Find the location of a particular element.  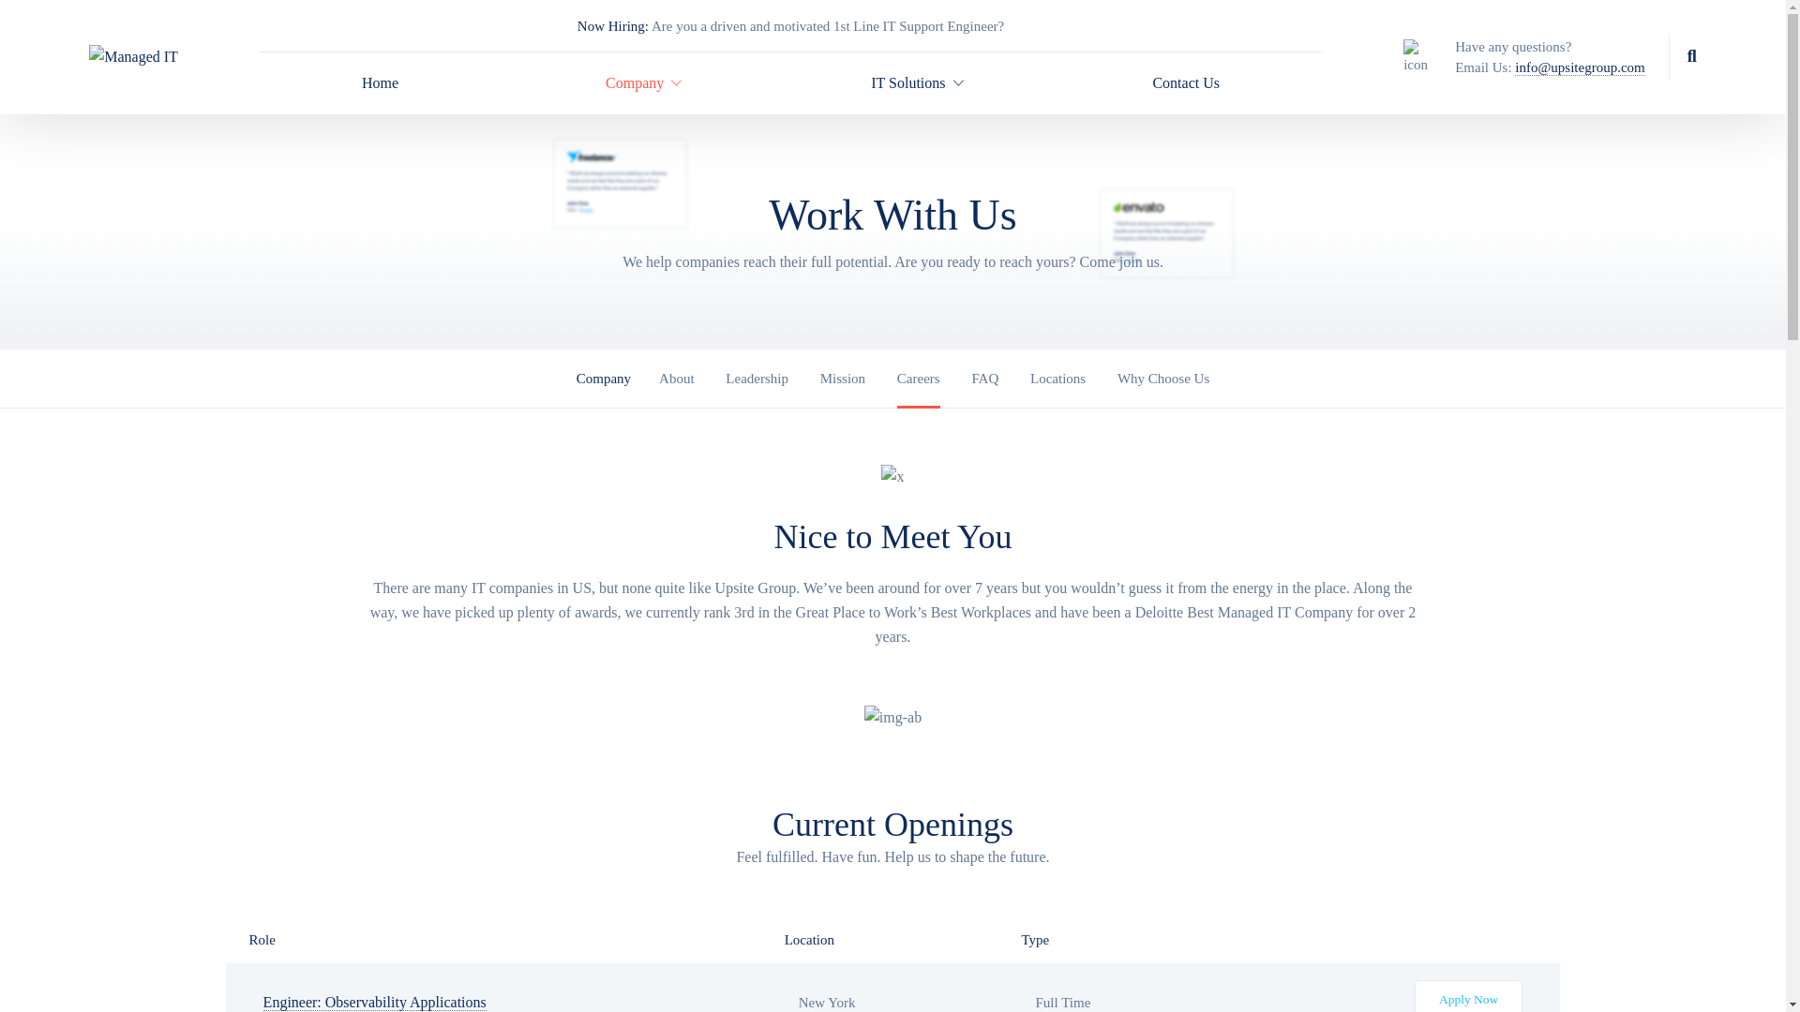

Now Hiring: is located at coordinates (613, 26).